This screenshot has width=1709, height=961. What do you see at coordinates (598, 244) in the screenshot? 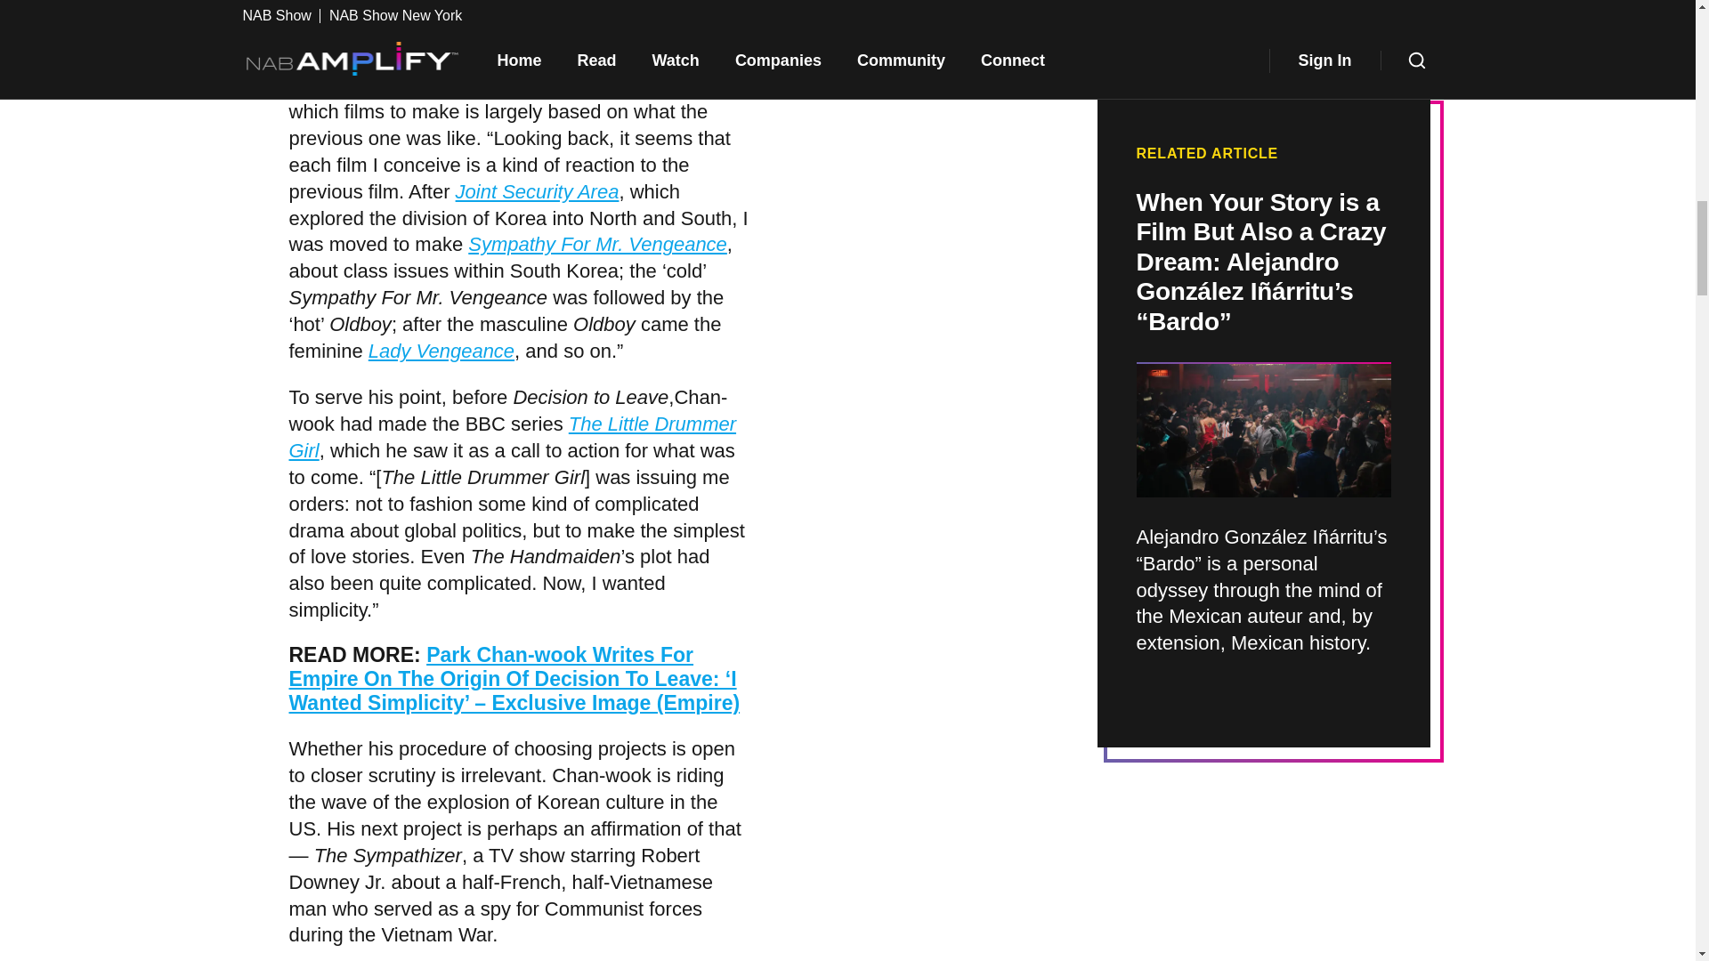
I see `Sympathy For Mr. Vengeance` at bounding box center [598, 244].